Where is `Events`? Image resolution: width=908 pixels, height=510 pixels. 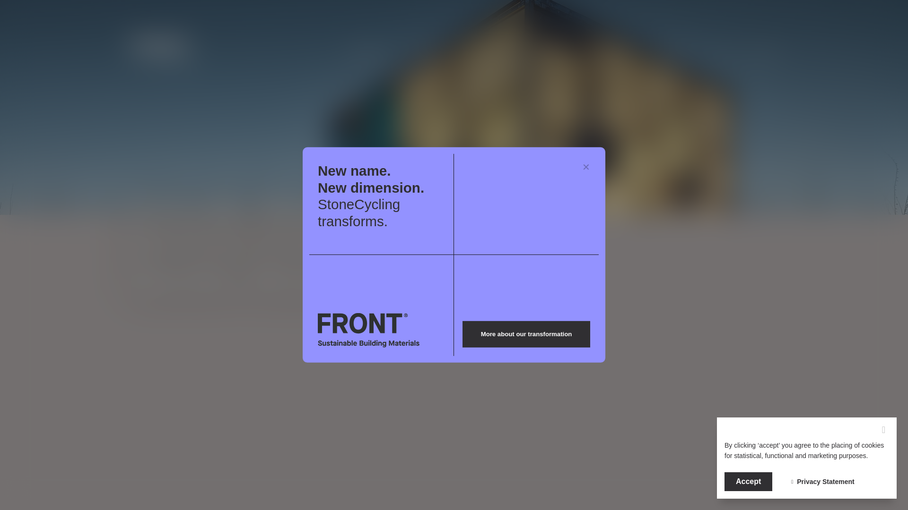
Events is located at coordinates (612, 53).